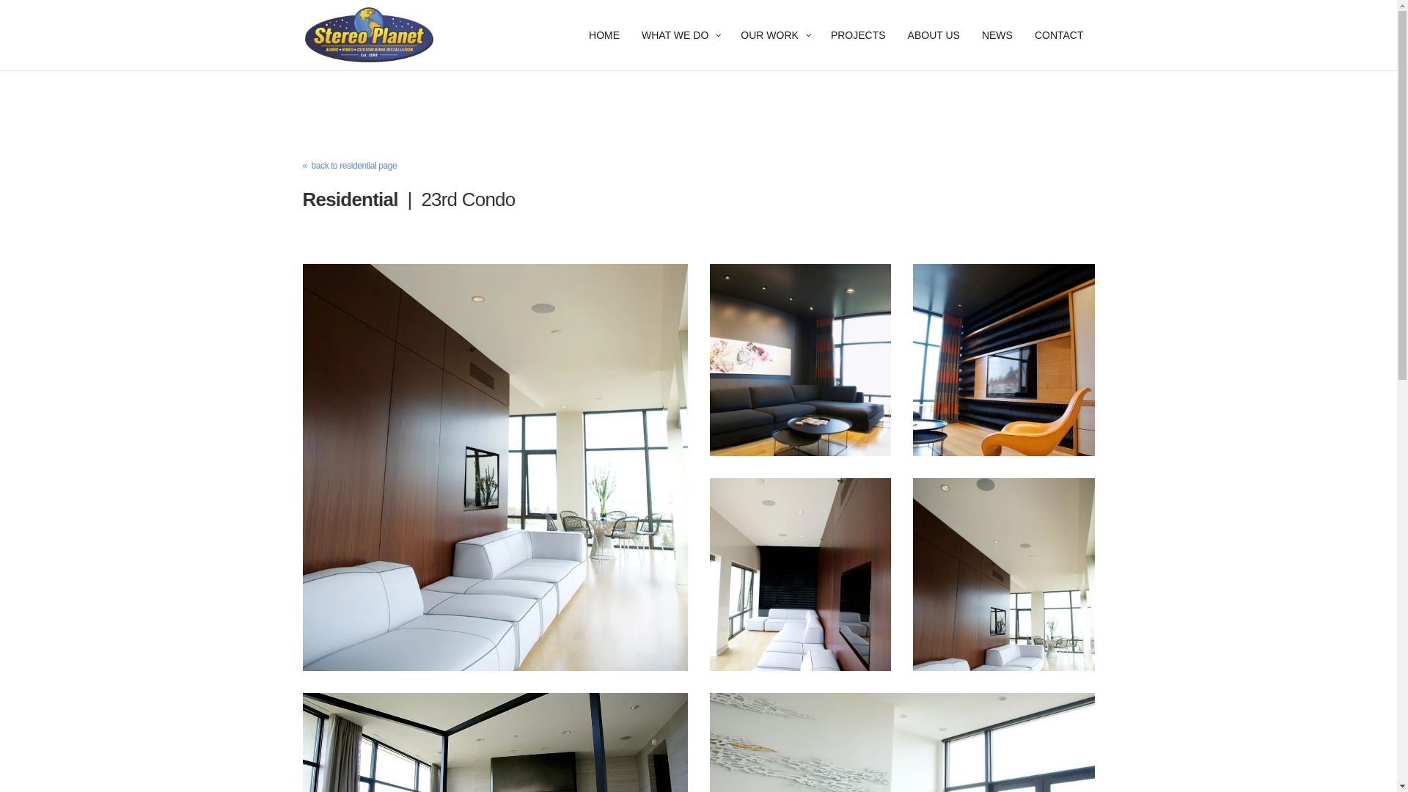  Describe the element at coordinates (858, 50) in the screenshot. I see `PROJECTS` at that location.